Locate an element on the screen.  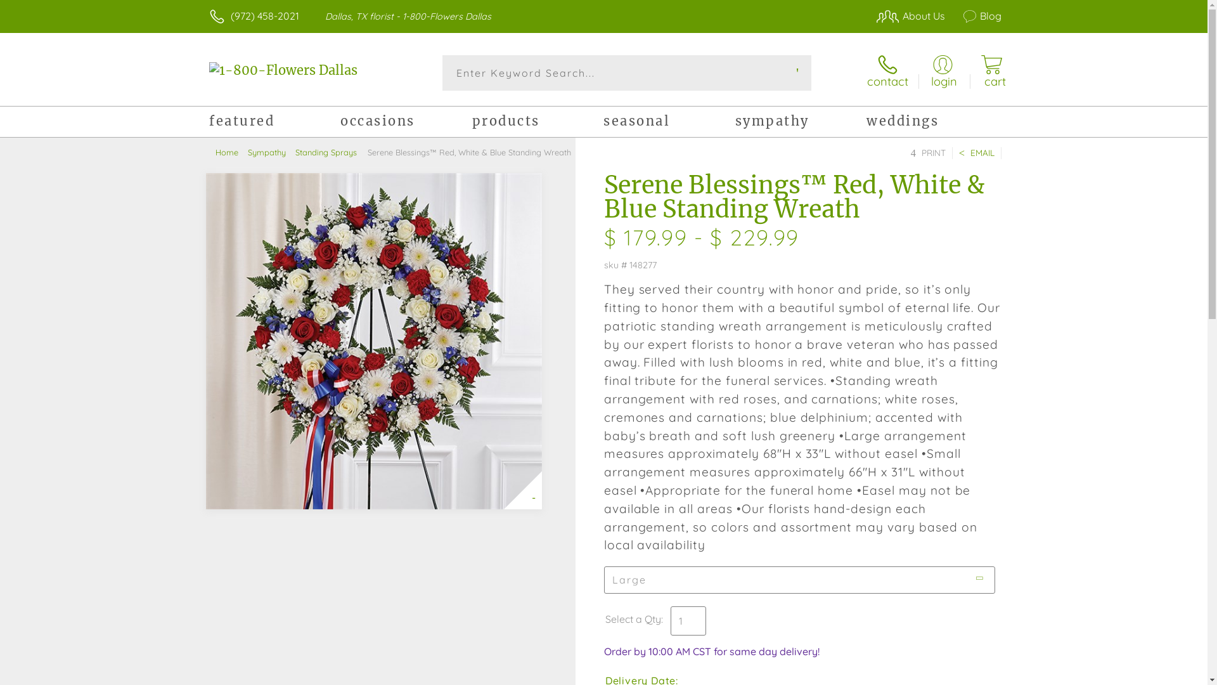
EMAIL is located at coordinates (977, 153).